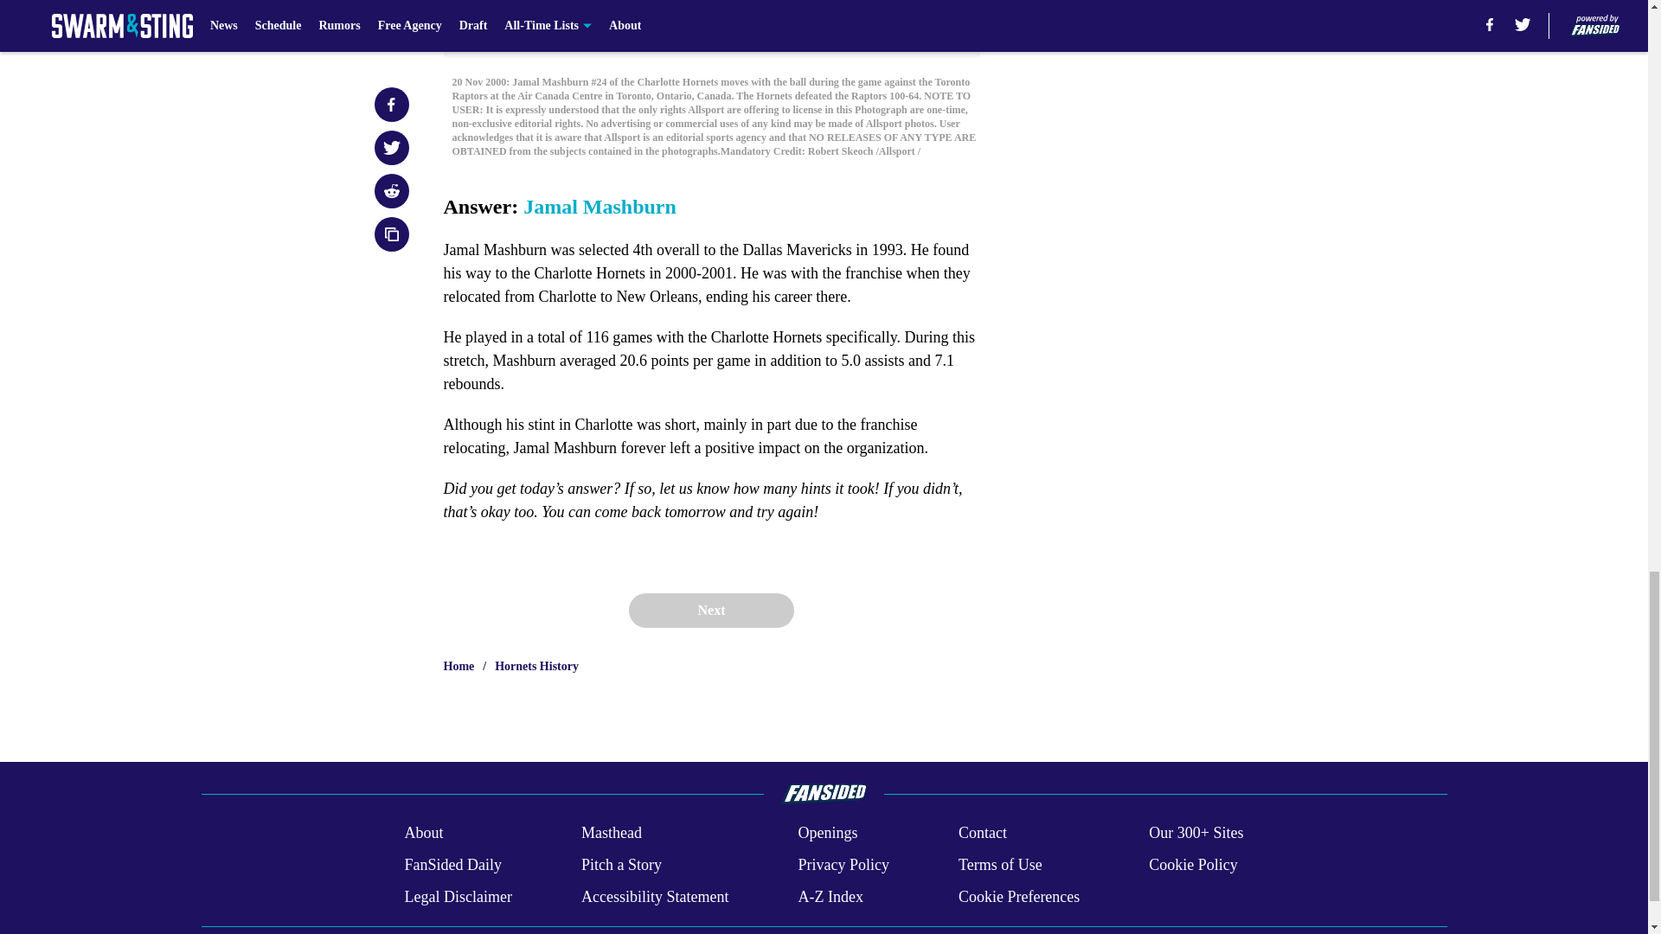 Image resolution: width=1661 pixels, height=934 pixels. I want to click on Privacy Policy, so click(843, 865).